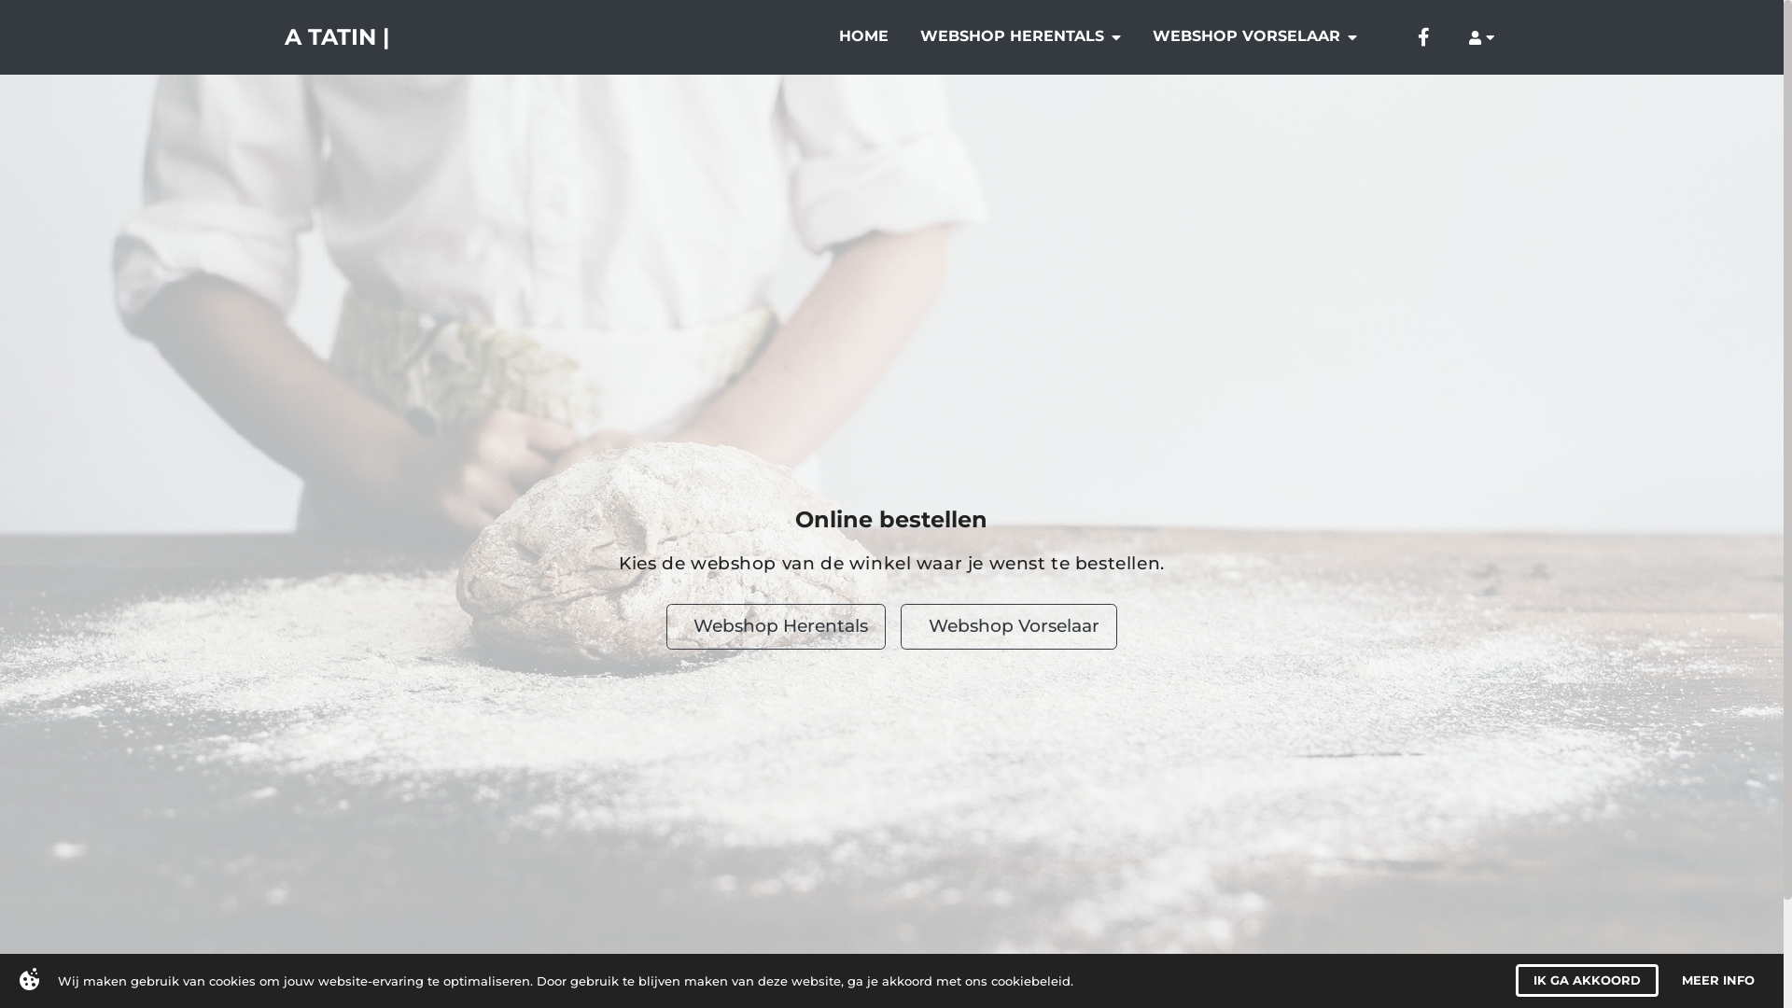  What do you see at coordinates (341, 37) in the screenshot?
I see `A TATIN |` at bounding box center [341, 37].